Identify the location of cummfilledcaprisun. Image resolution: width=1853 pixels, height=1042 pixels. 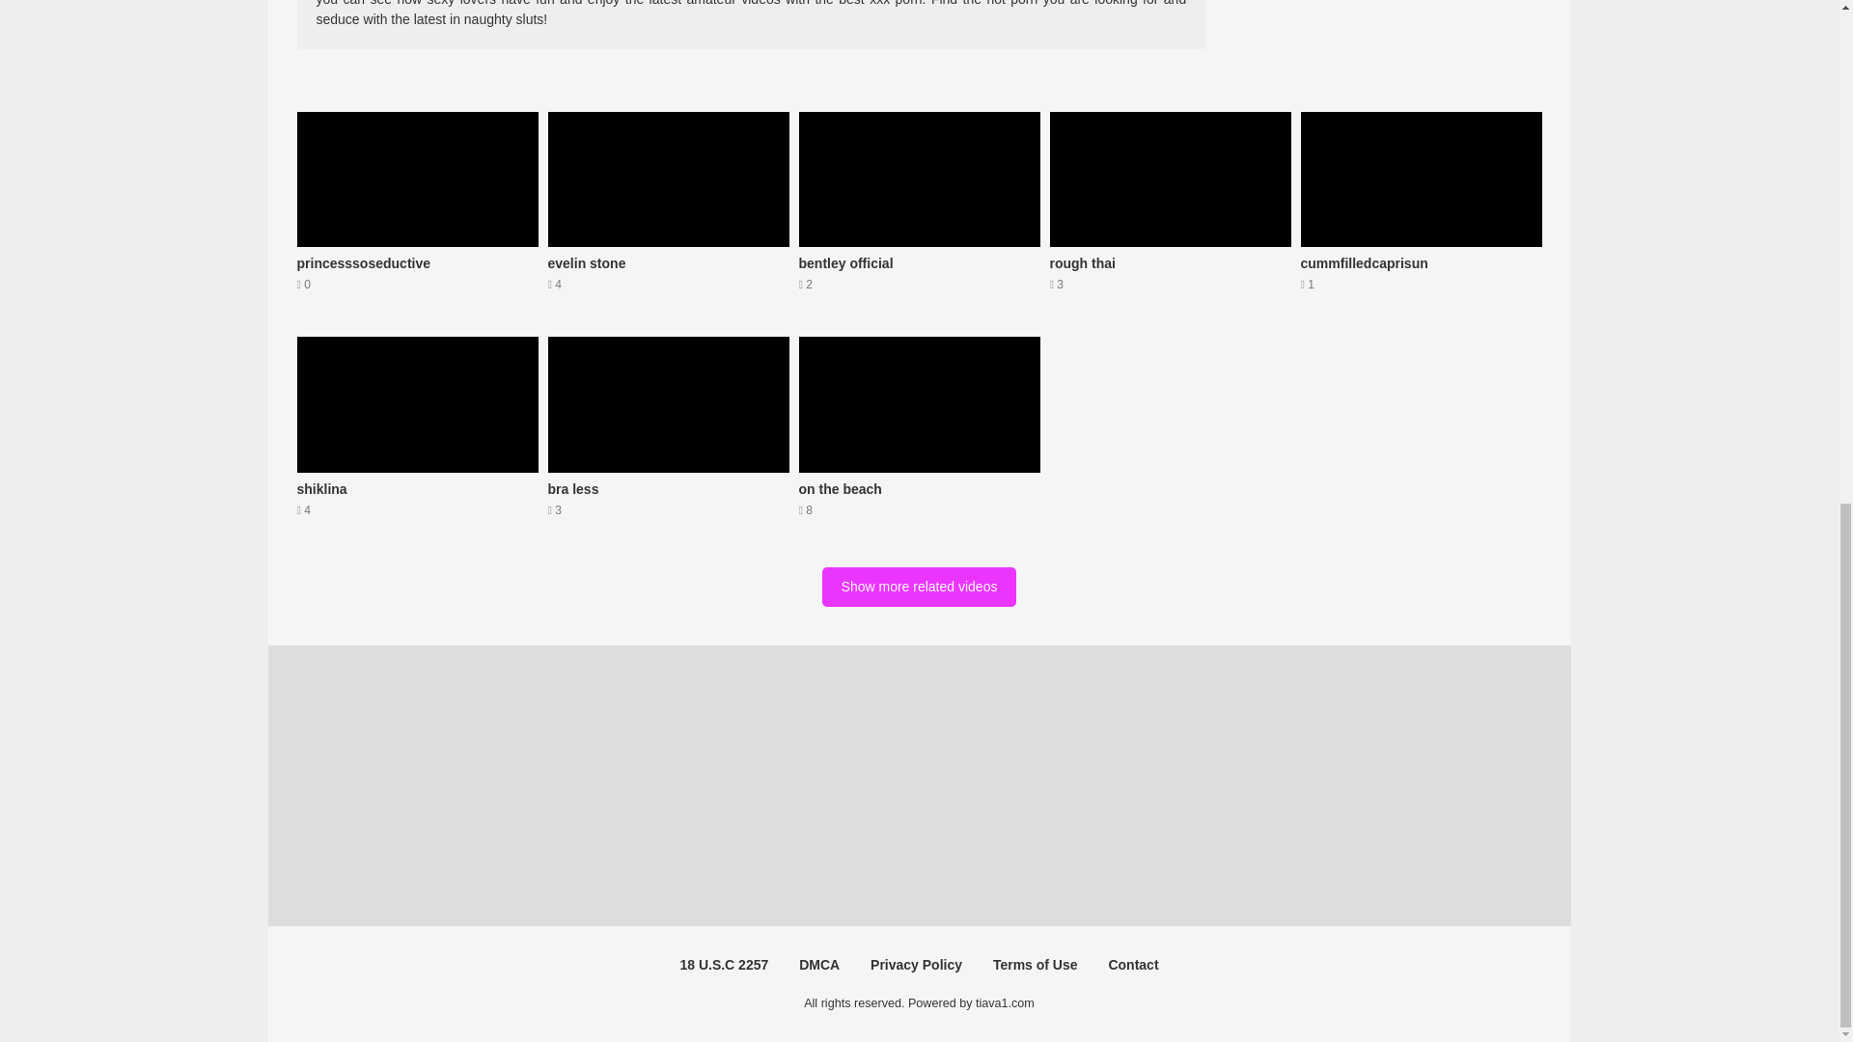
(919, 213).